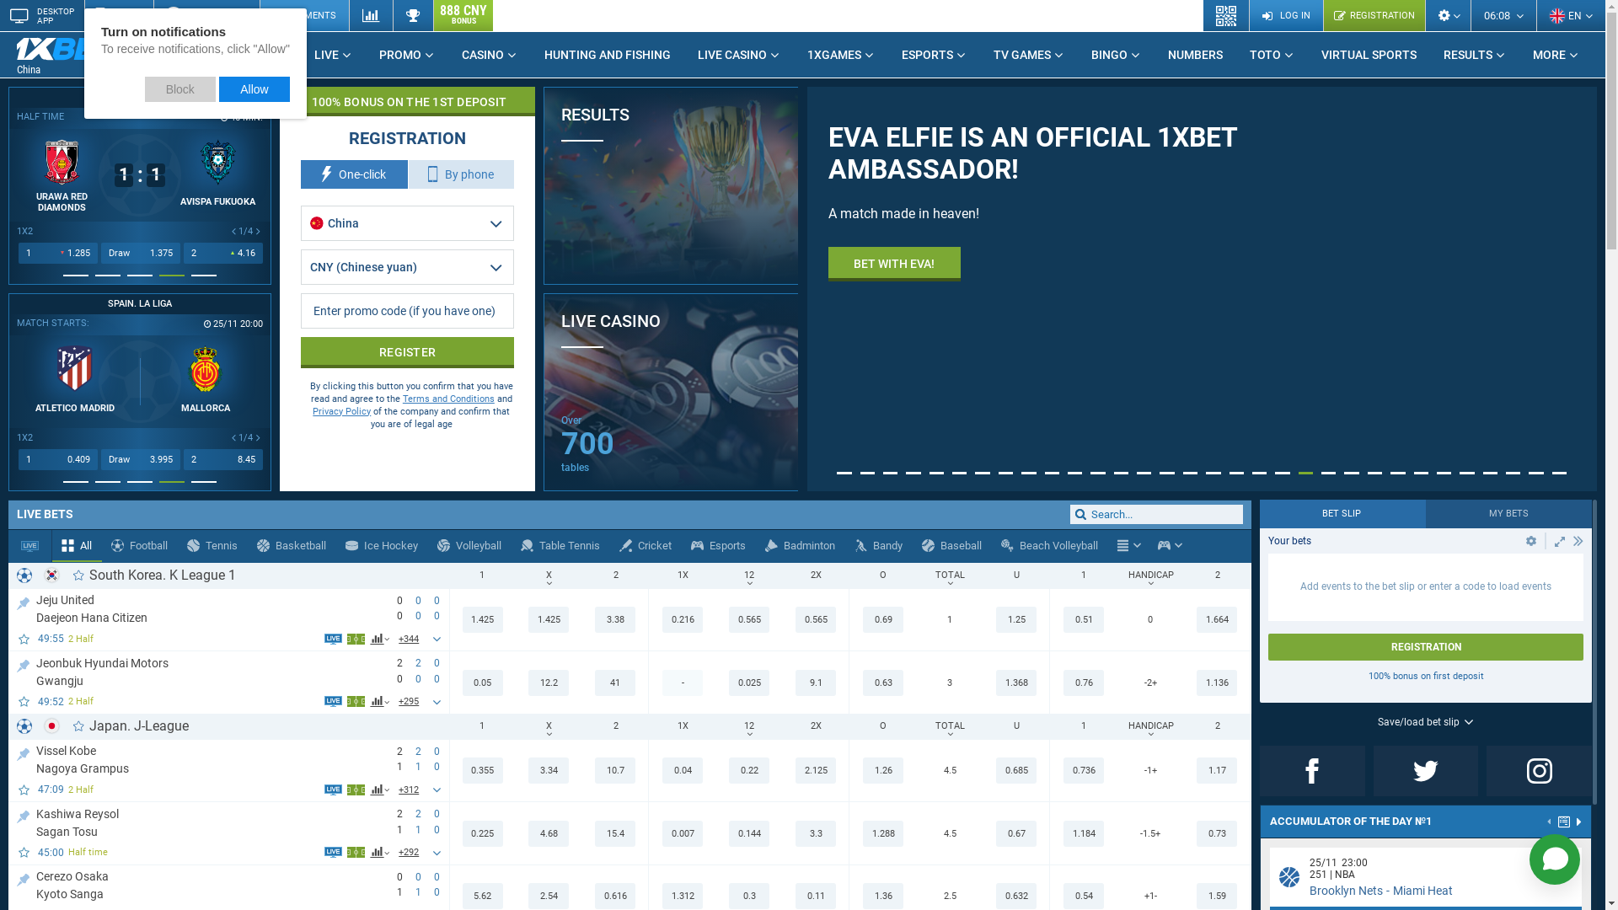 This screenshot has width=1618, height=910. I want to click on REGISTRATION, so click(1426, 647).